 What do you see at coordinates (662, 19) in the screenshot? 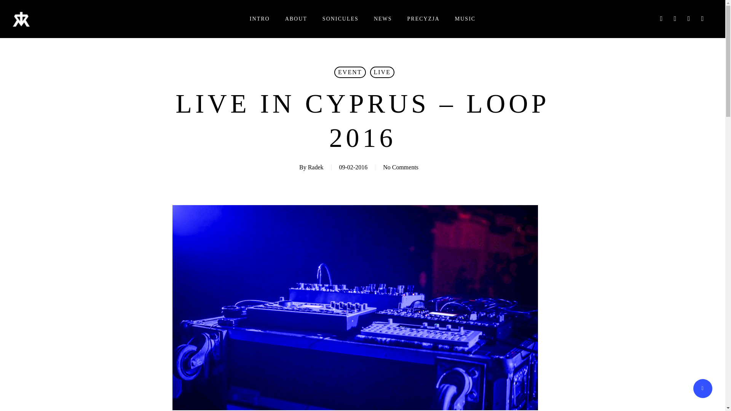
I see `TWITTER` at bounding box center [662, 19].